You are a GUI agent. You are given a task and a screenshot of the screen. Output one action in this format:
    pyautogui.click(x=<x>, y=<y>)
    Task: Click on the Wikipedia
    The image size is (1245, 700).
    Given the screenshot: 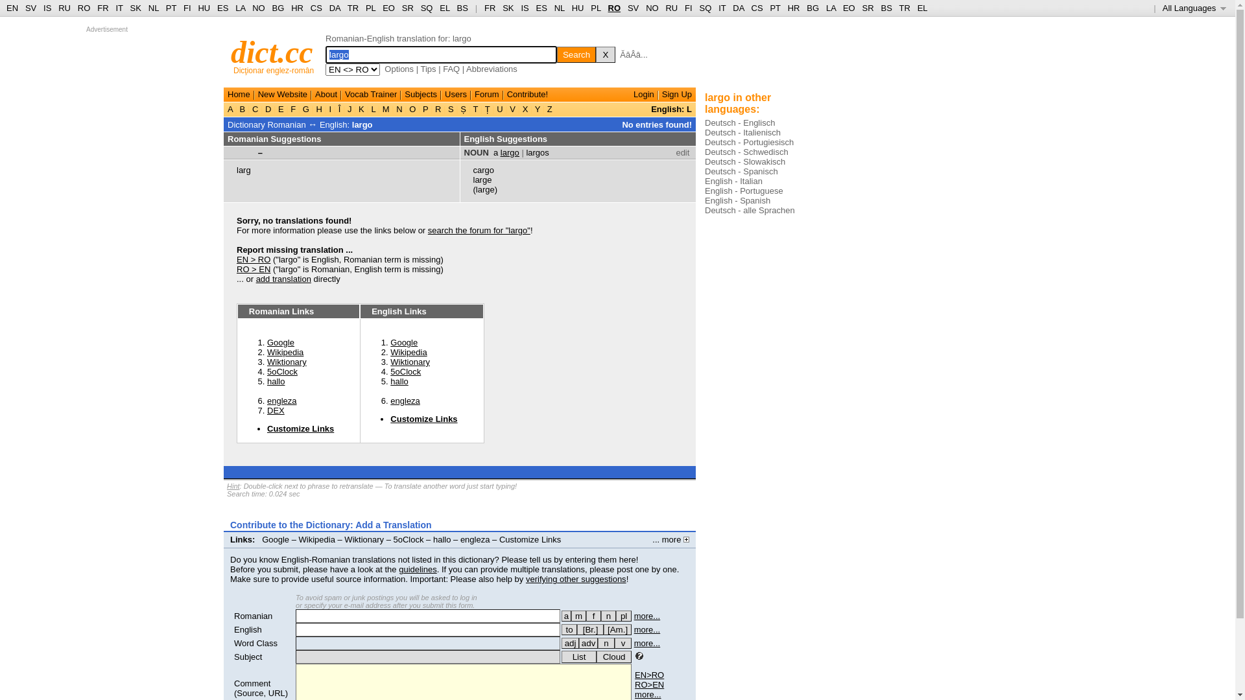 What is the action you would take?
    pyautogui.click(x=409, y=353)
    